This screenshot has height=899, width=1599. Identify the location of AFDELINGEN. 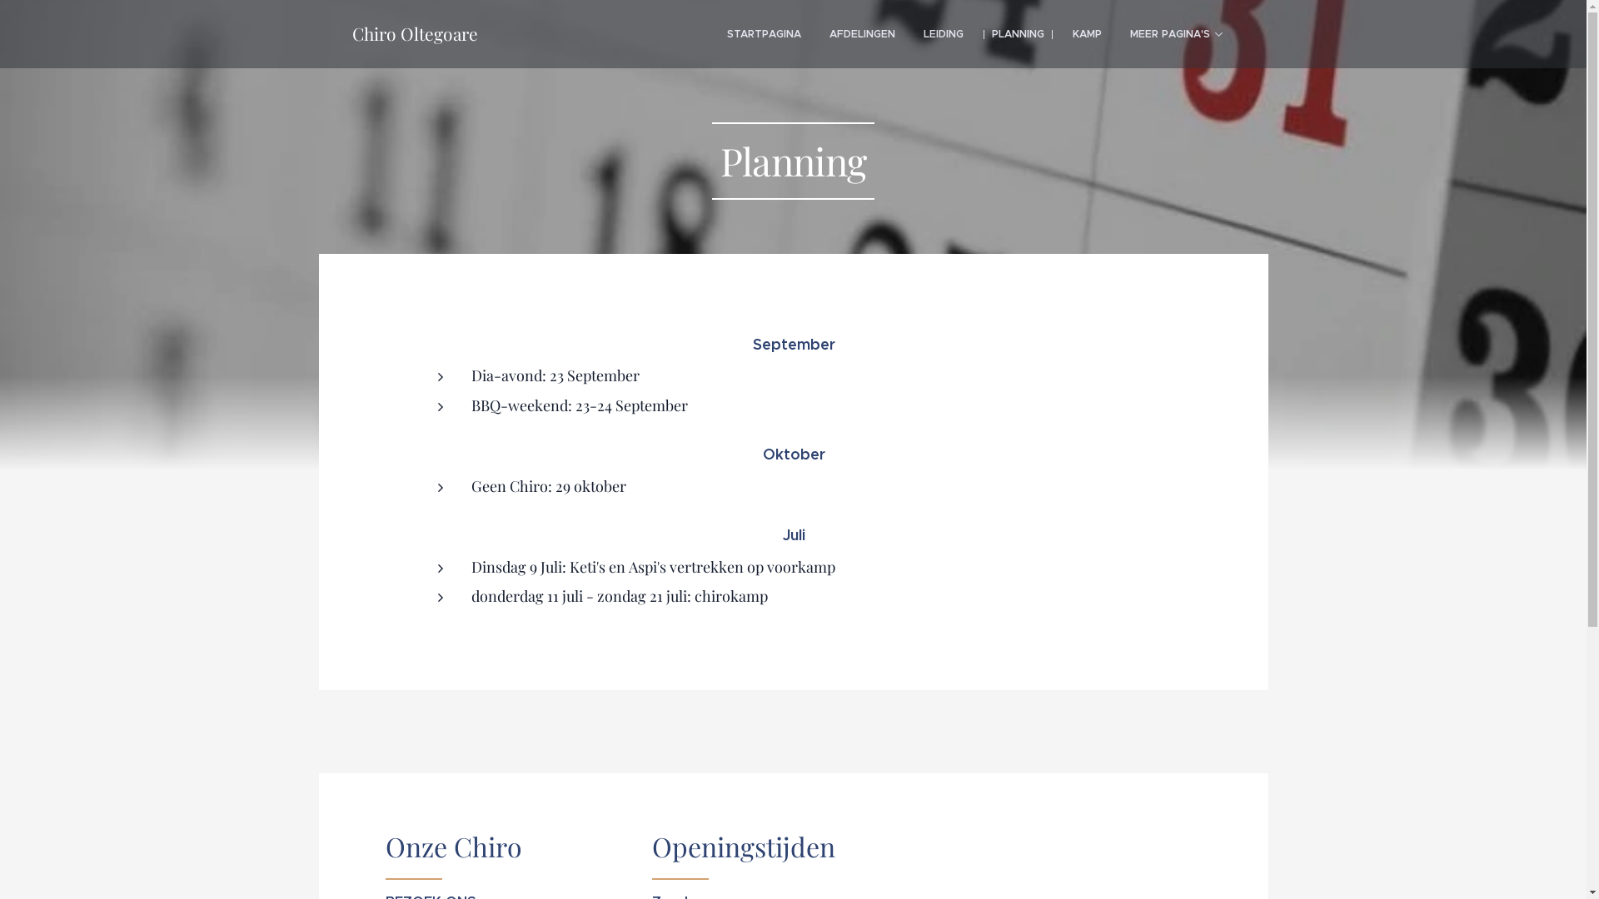
(861, 34).